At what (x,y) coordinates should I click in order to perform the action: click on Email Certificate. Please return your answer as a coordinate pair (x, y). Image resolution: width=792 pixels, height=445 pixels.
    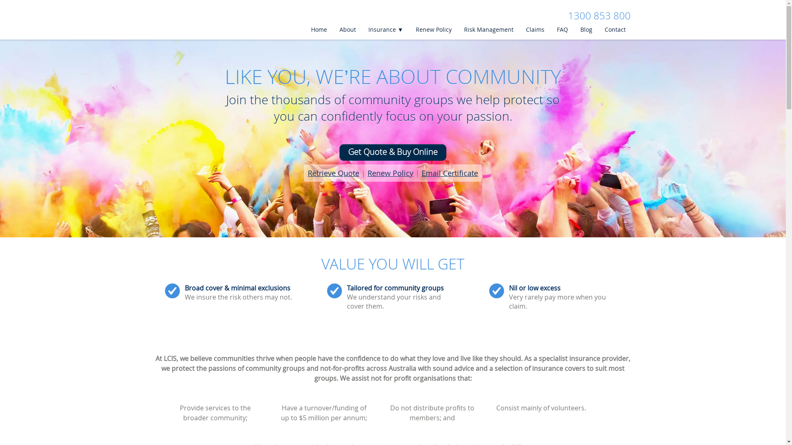
    Looking at the image, I should click on (450, 173).